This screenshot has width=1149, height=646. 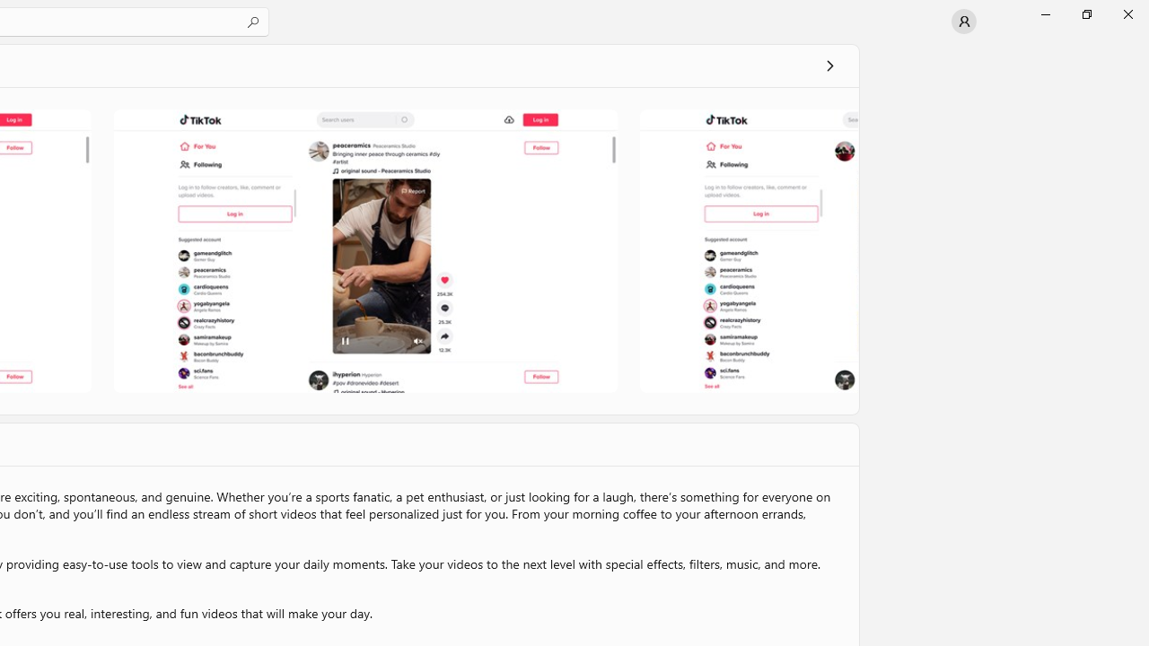 What do you see at coordinates (964, 22) in the screenshot?
I see `User profile` at bounding box center [964, 22].